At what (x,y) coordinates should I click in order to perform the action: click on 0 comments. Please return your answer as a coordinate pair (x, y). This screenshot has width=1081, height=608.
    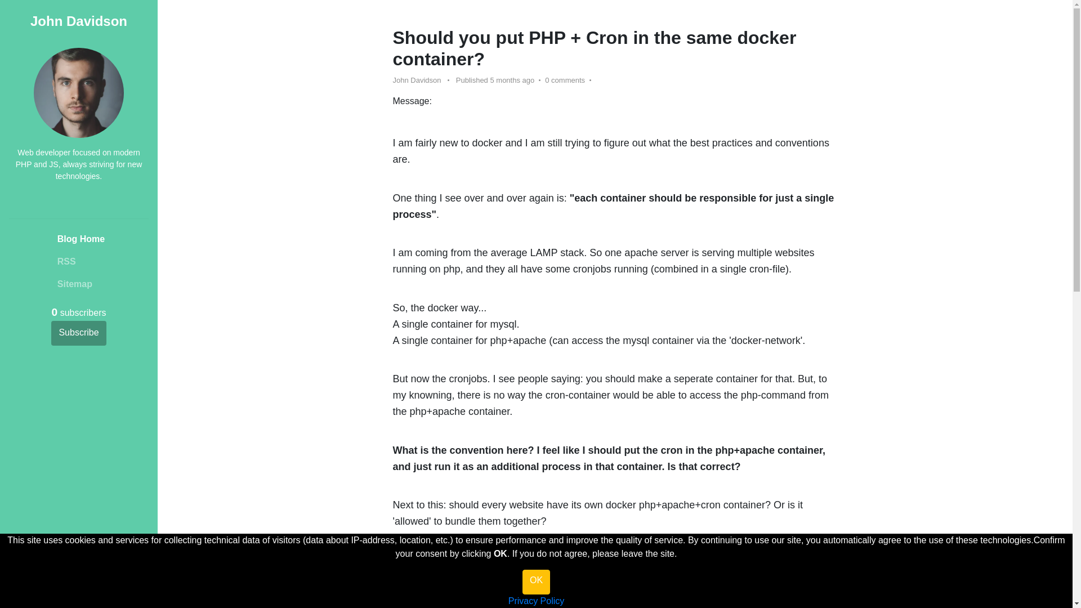
    Looking at the image, I should click on (564, 80).